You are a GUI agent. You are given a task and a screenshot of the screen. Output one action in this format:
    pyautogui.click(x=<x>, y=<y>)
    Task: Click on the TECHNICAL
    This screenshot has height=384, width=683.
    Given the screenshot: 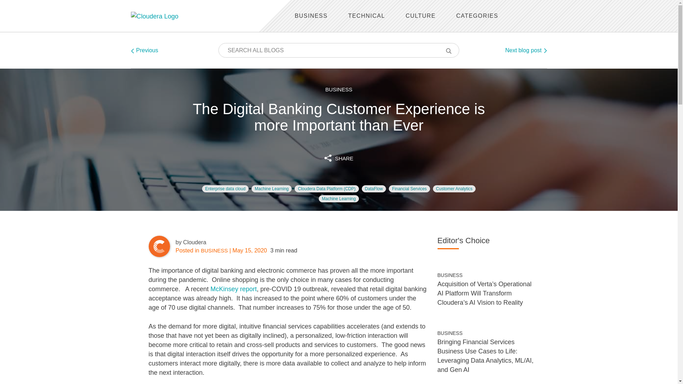 What is the action you would take?
    pyautogui.click(x=366, y=16)
    